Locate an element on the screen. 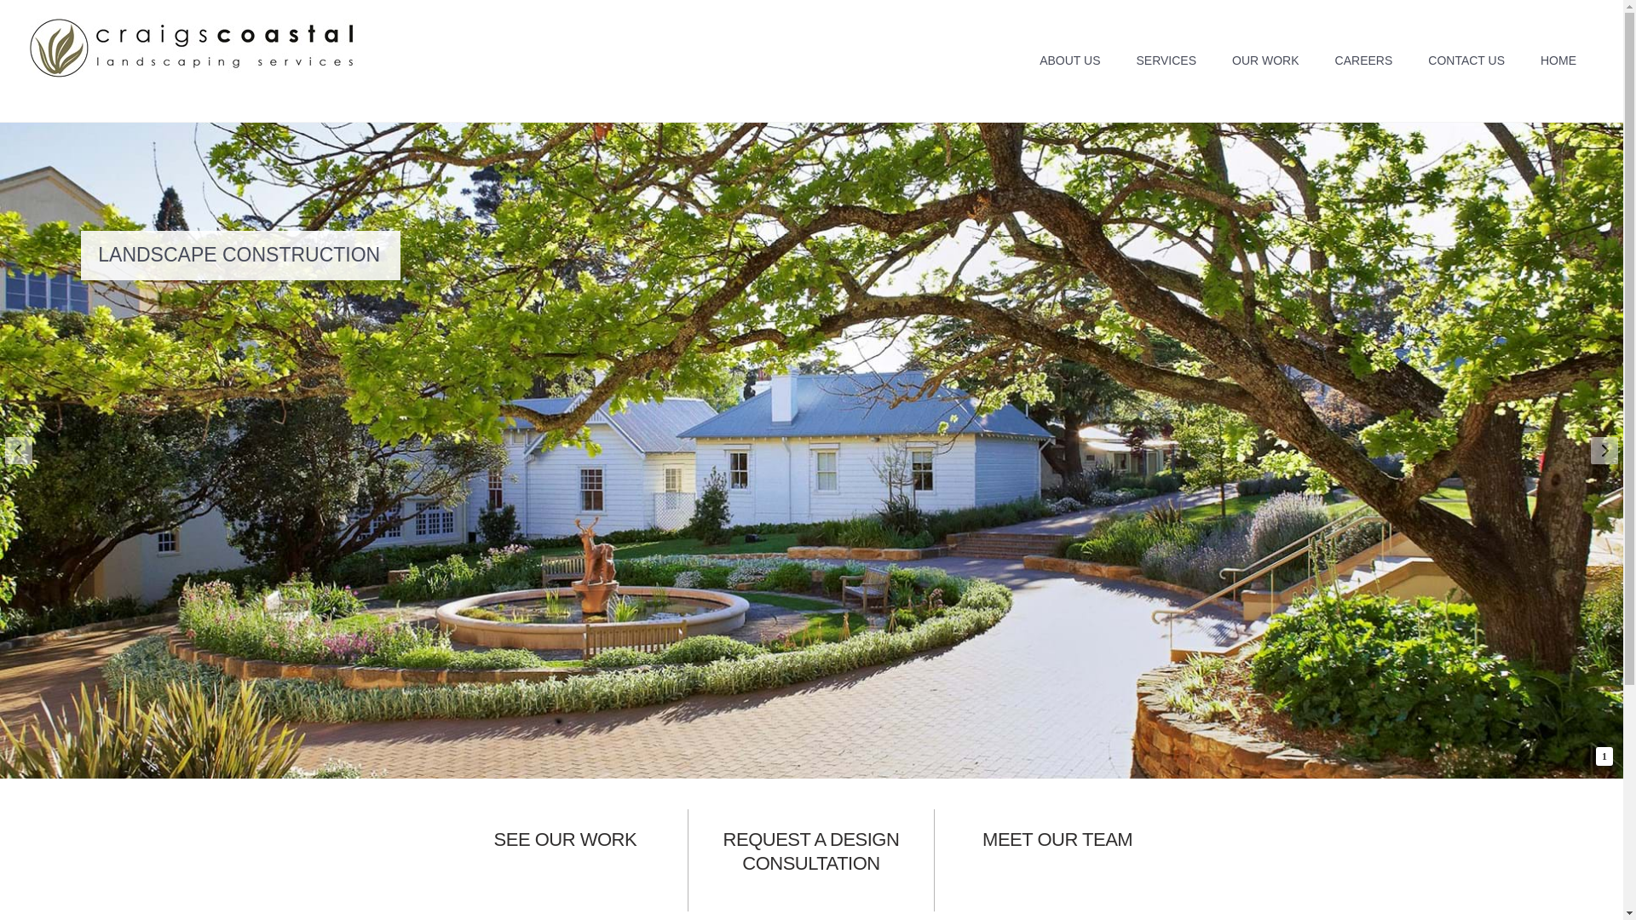 The image size is (1636, 920). ABOUT US is located at coordinates (1070, 61).